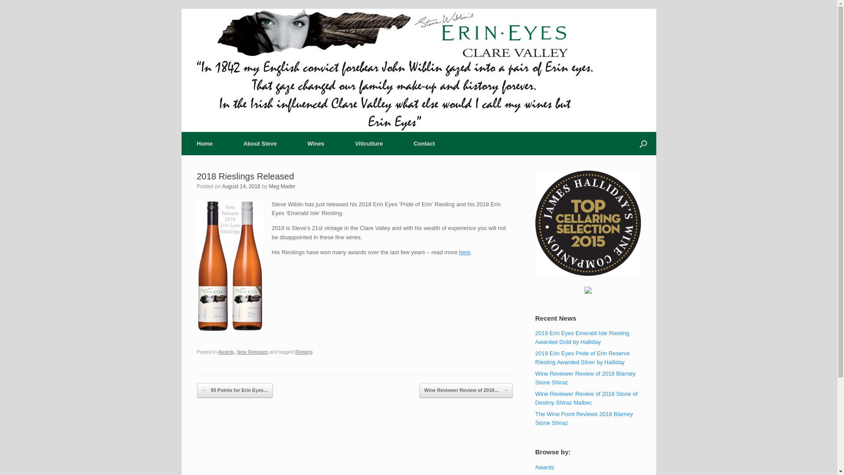 This screenshot has width=844, height=475. Describe the element at coordinates (586, 378) in the screenshot. I see `Wine Reviewer Review of 2018 Blarney Stone Shiraz` at that location.